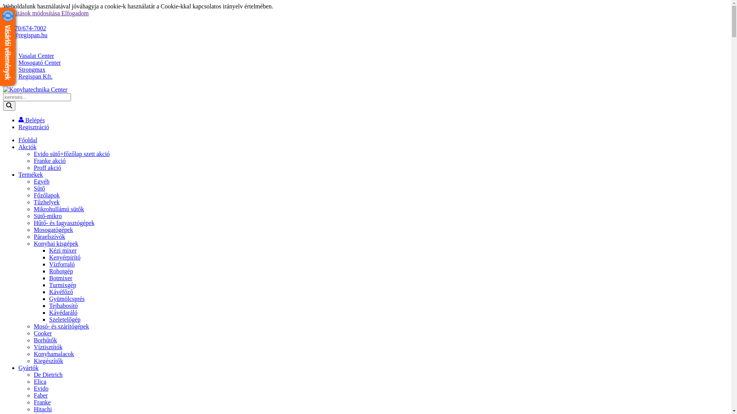 The width and height of the screenshot is (737, 414). I want to click on Botmixer, so click(61, 278).